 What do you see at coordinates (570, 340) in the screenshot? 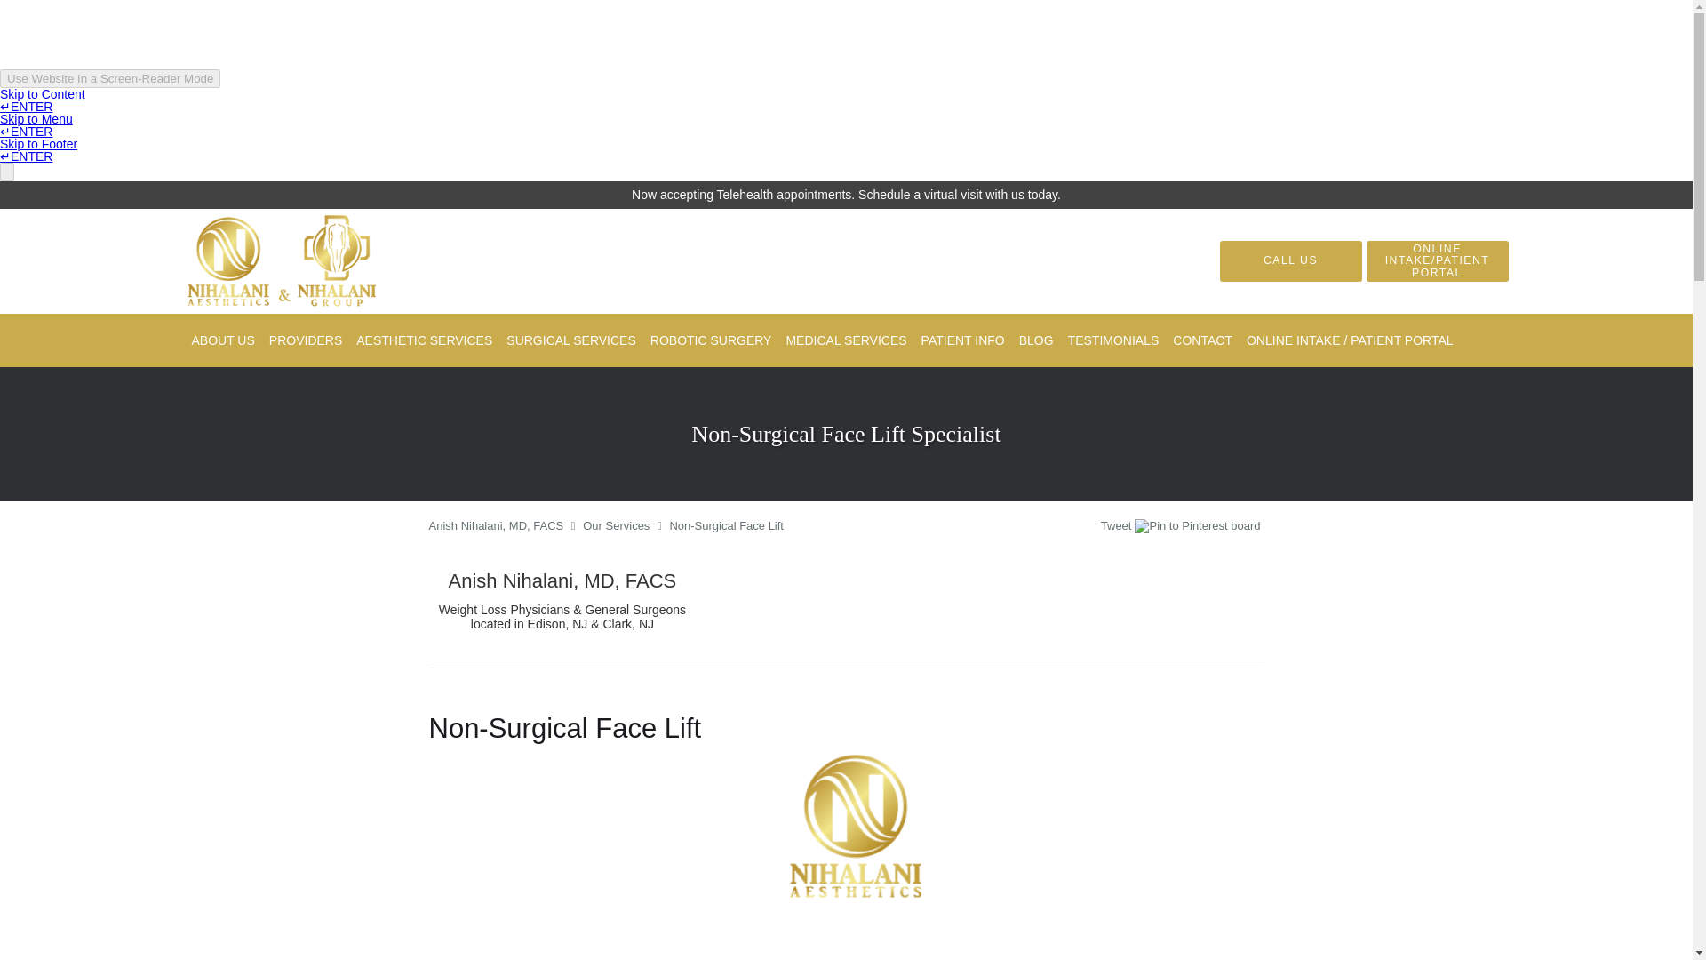
I see `SURGICAL SERVICES` at bounding box center [570, 340].